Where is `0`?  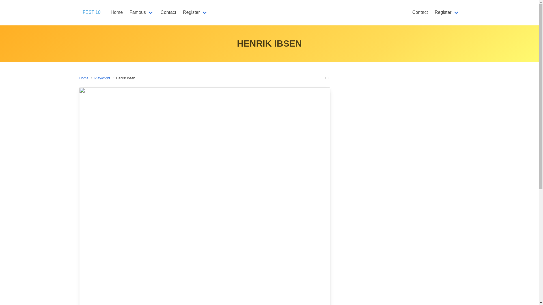
0 is located at coordinates (327, 78).